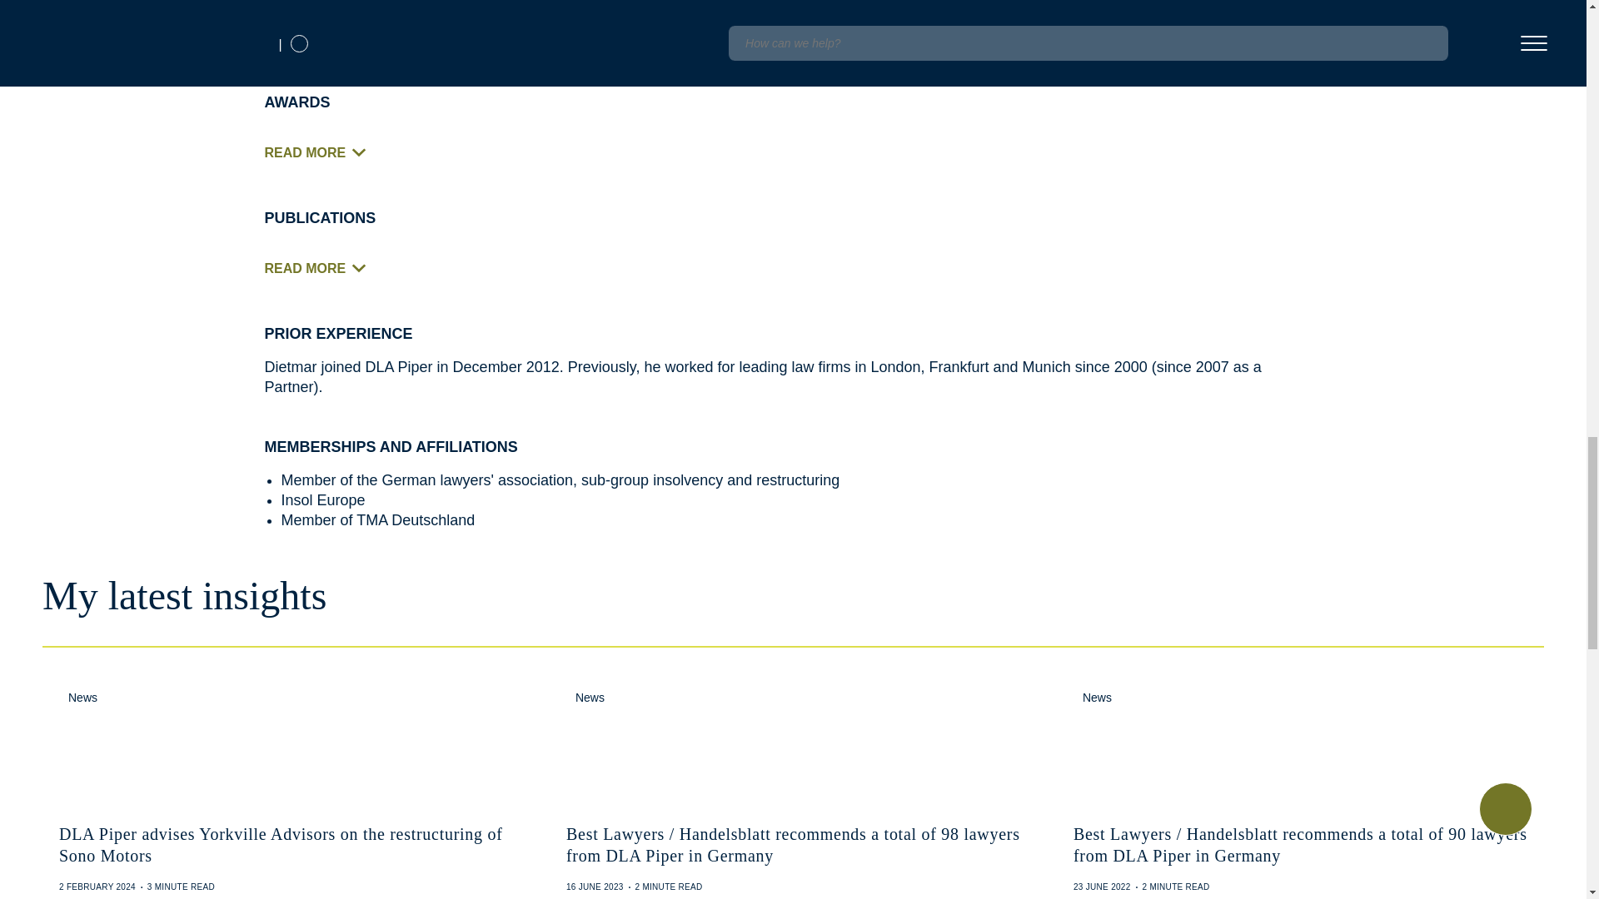 This screenshot has width=1599, height=899. I want to click on READ MORE, so click(321, 270).